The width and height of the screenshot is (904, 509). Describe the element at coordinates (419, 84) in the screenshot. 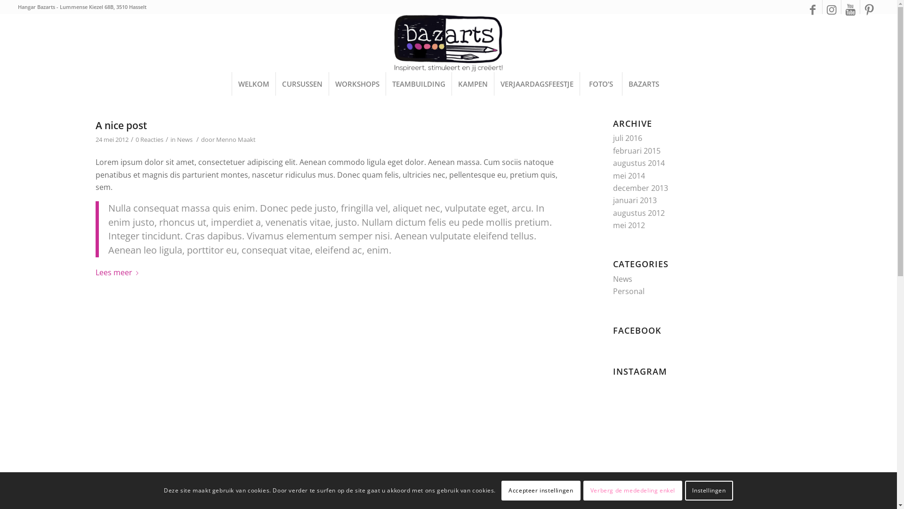

I see `TEAMBUILDING` at that location.